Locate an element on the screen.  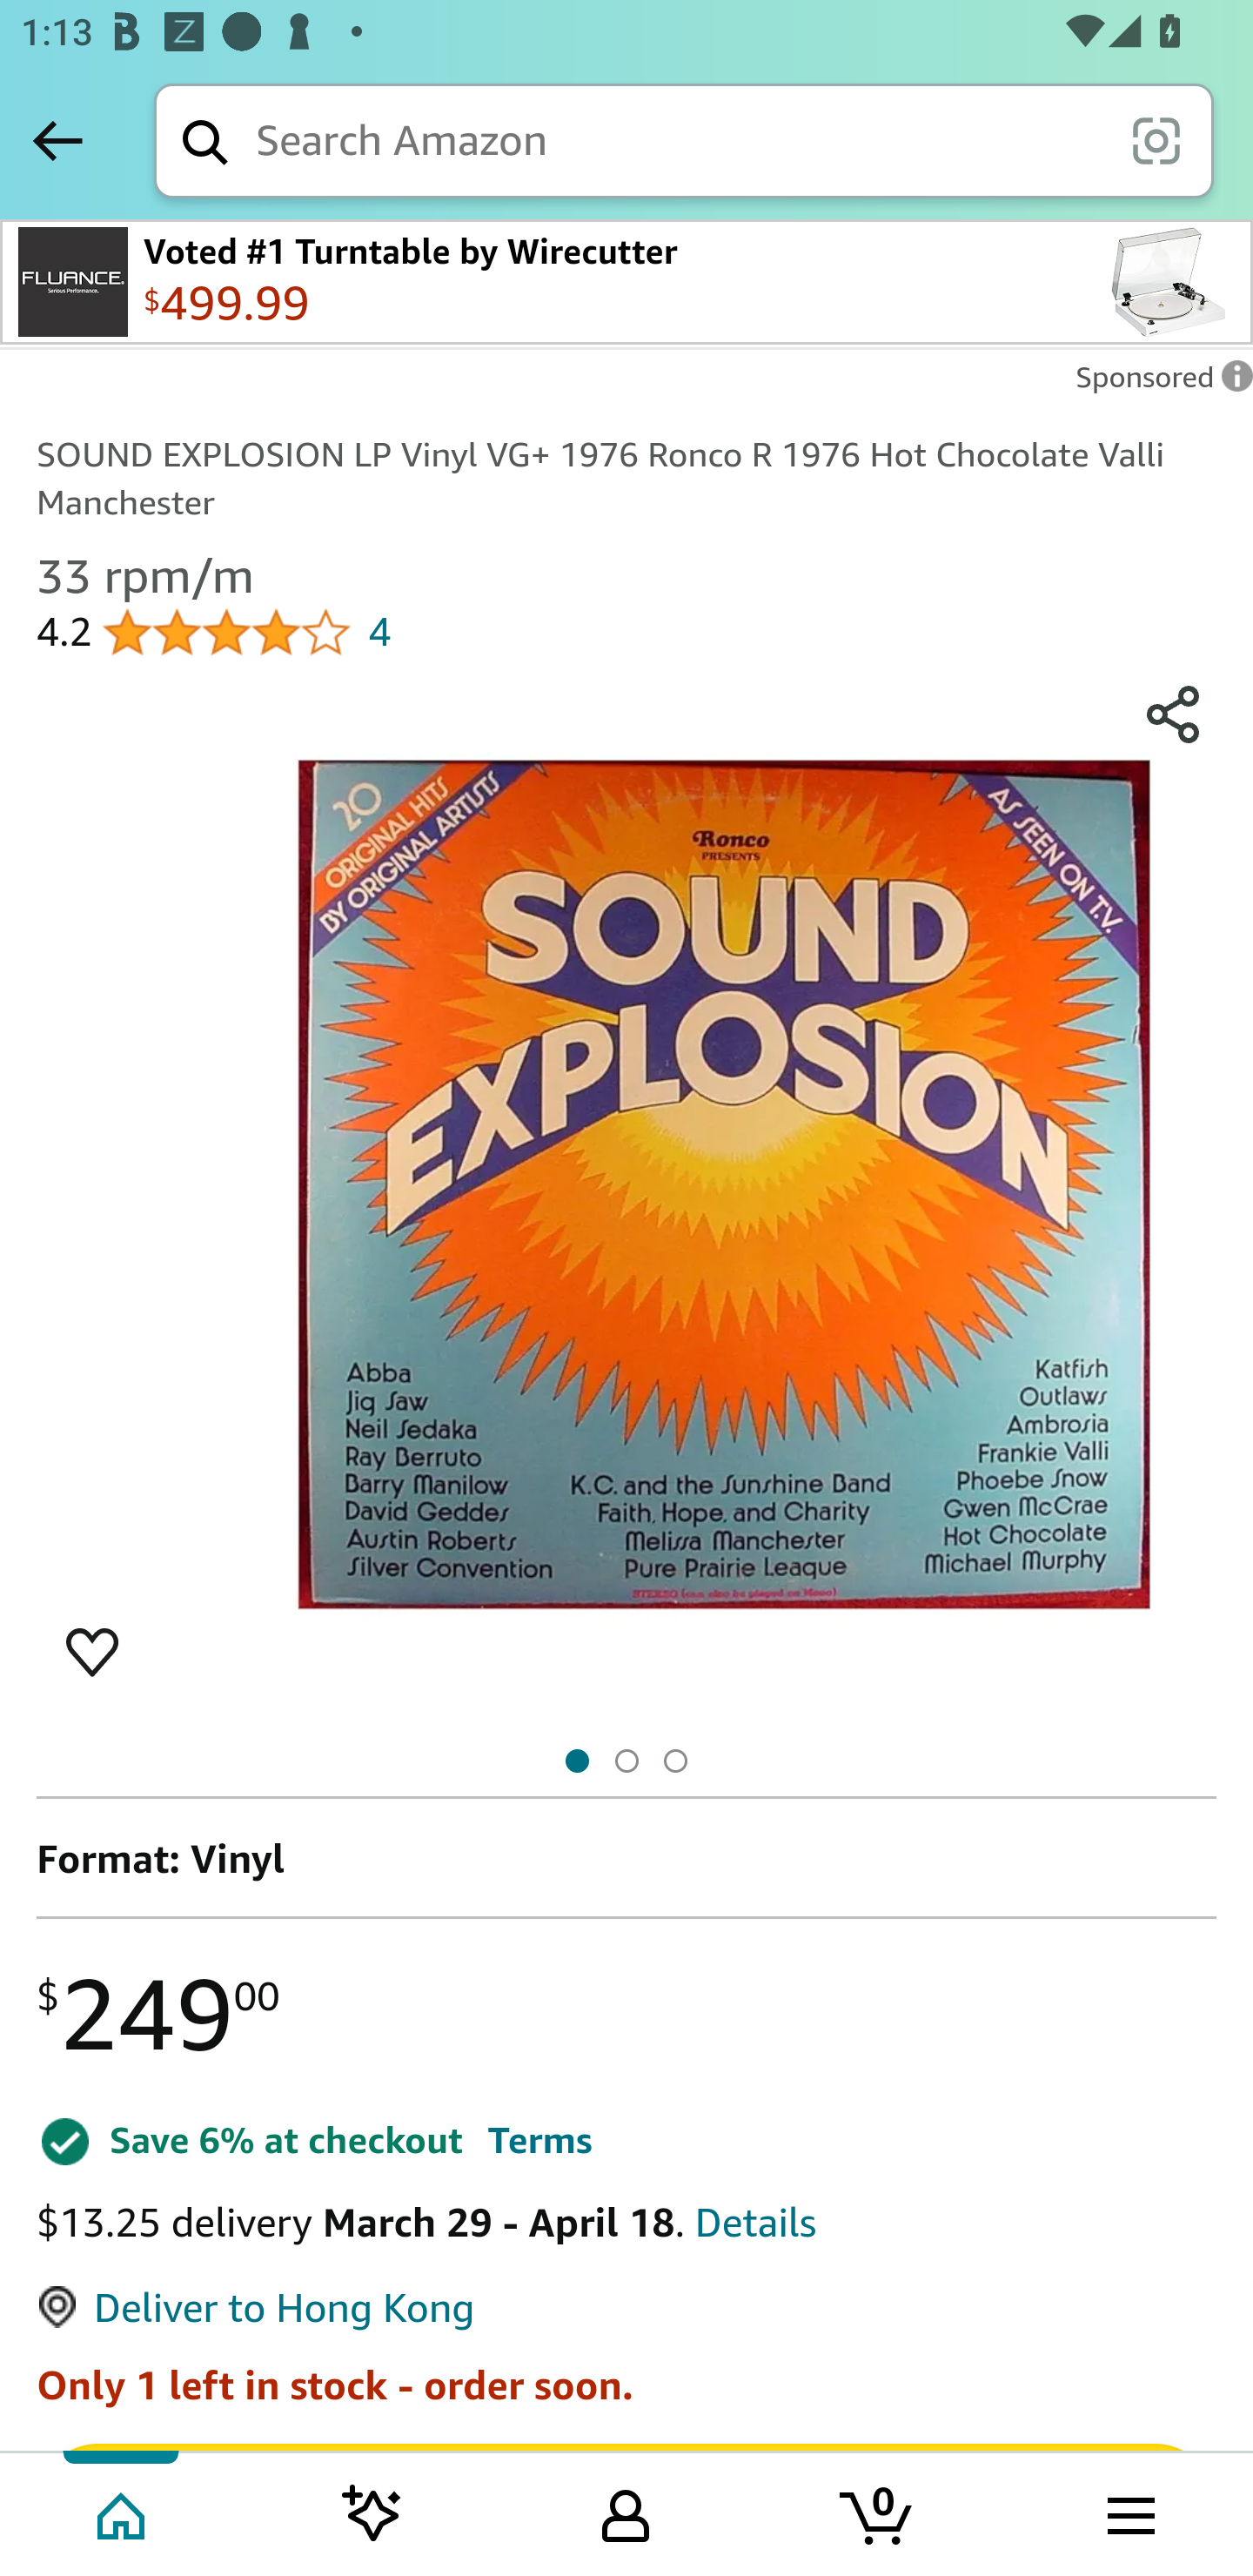
Details is located at coordinates (755, 2223).